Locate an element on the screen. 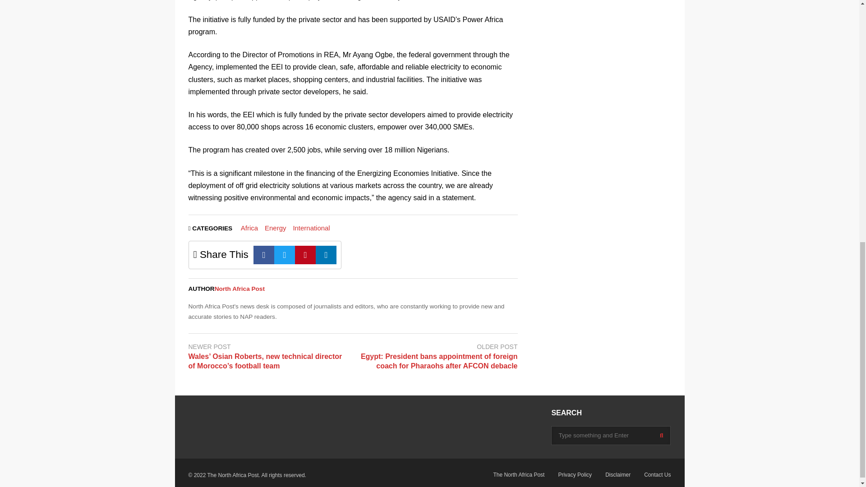 This screenshot has width=866, height=487. Linkedin is located at coordinates (326, 255).